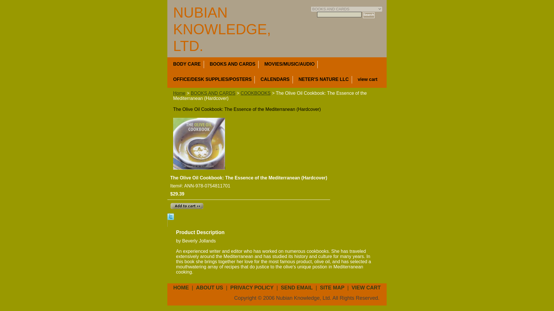 The height and width of the screenshot is (311, 554). I want to click on SITE MAP, so click(332, 287).